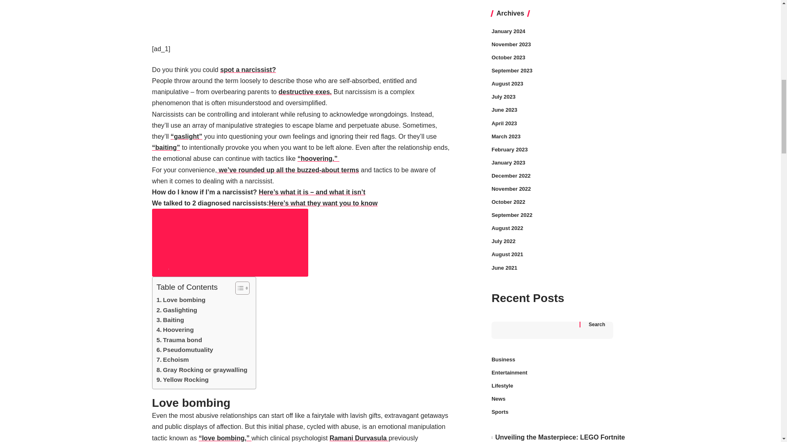 Image resolution: width=787 pixels, height=442 pixels. Describe the element at coordinates (173, 360) in the screenshot. I see `Echoism` at that location.